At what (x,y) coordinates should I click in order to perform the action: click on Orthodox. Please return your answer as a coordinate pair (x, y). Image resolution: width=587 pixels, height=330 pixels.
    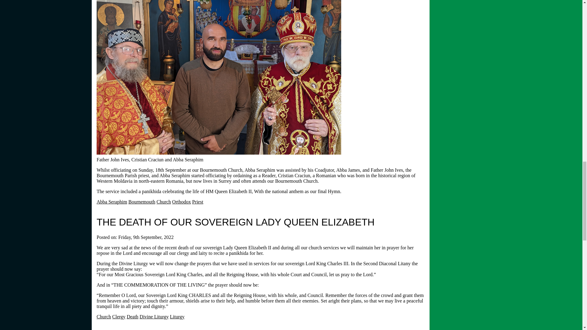
    Looking at the image, I should click on (181, 202).